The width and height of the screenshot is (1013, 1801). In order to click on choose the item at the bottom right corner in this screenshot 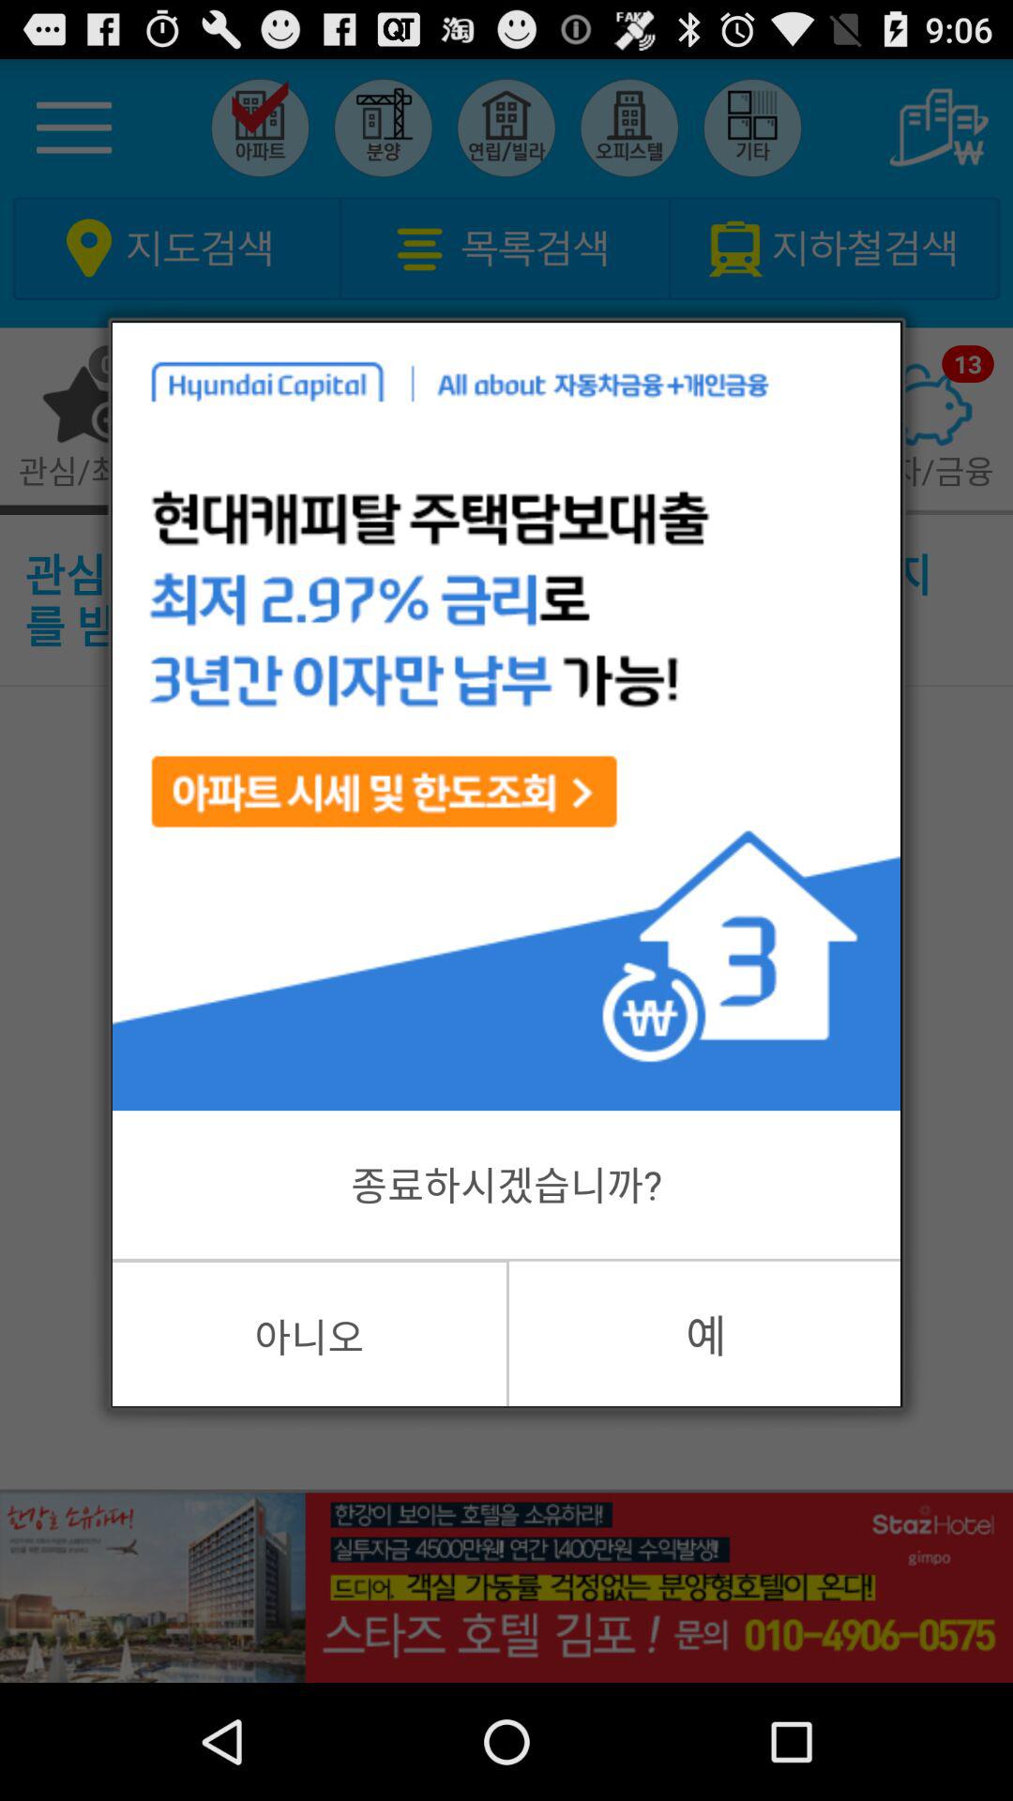, I will do `click(704, 1334)`.